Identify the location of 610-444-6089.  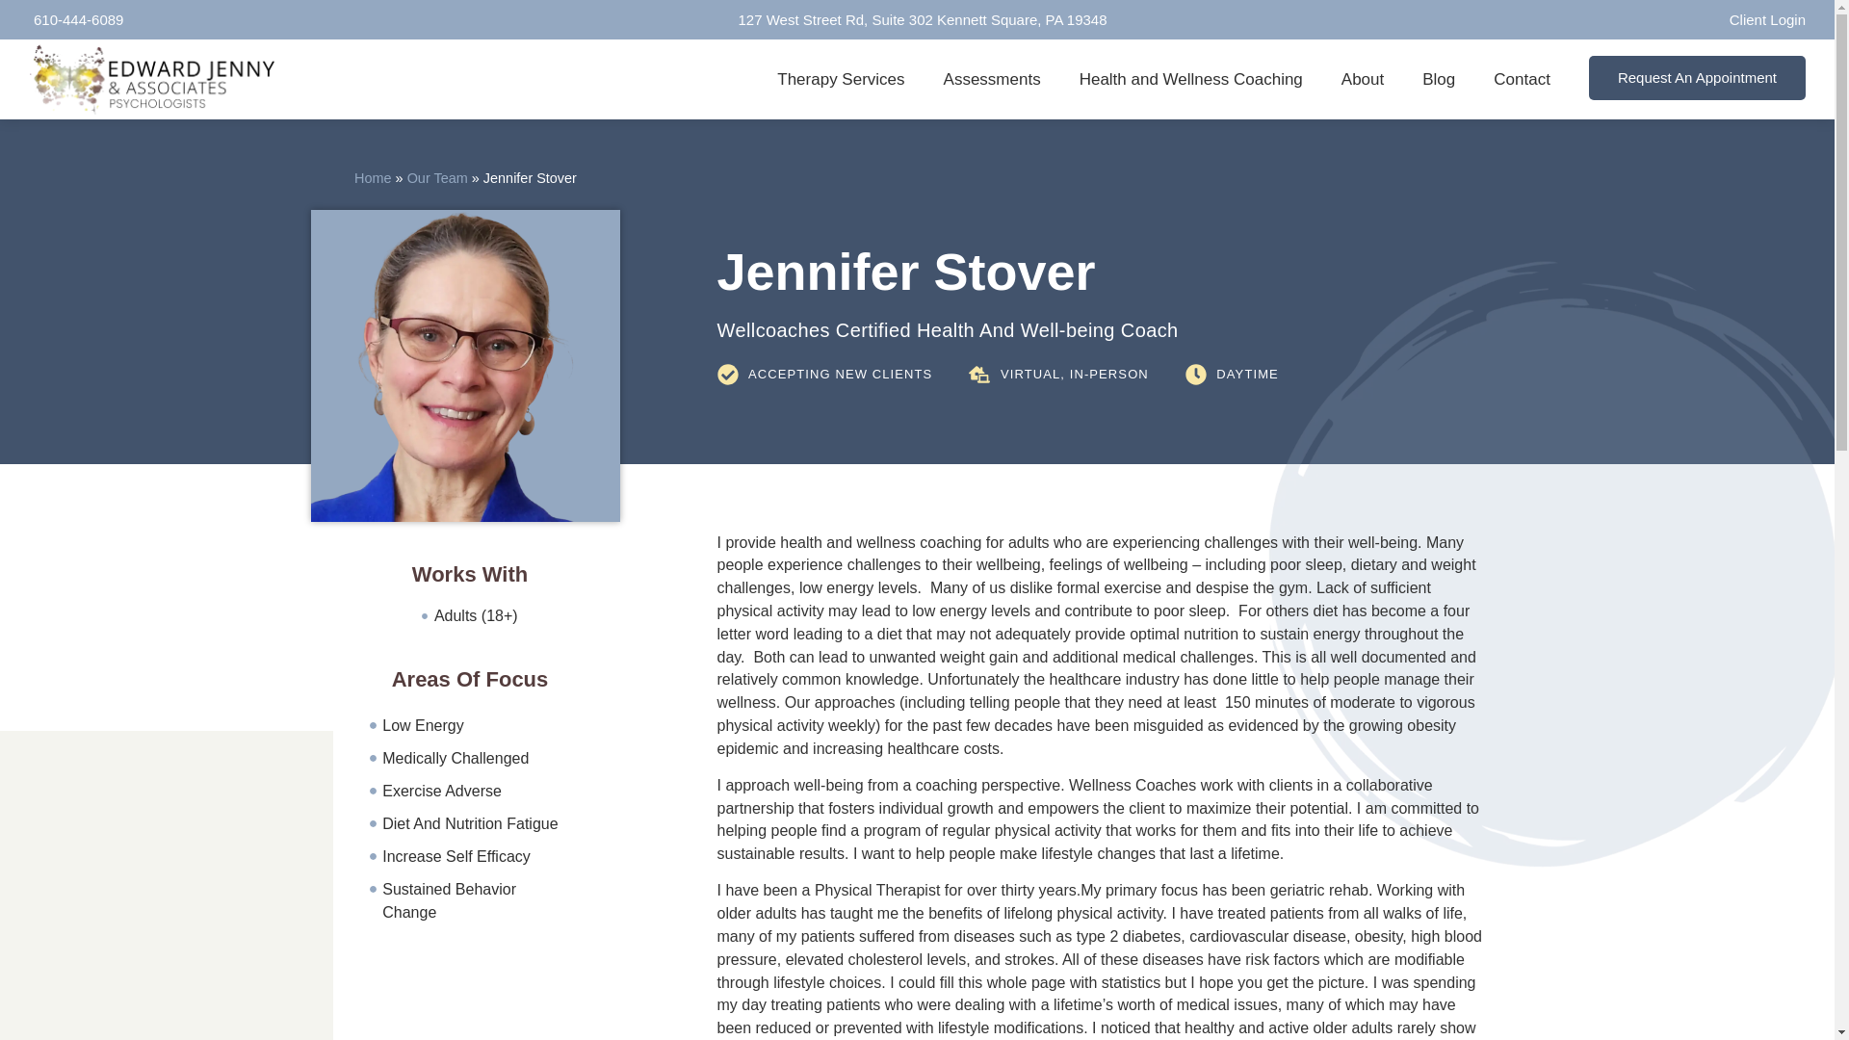
(76, 19).